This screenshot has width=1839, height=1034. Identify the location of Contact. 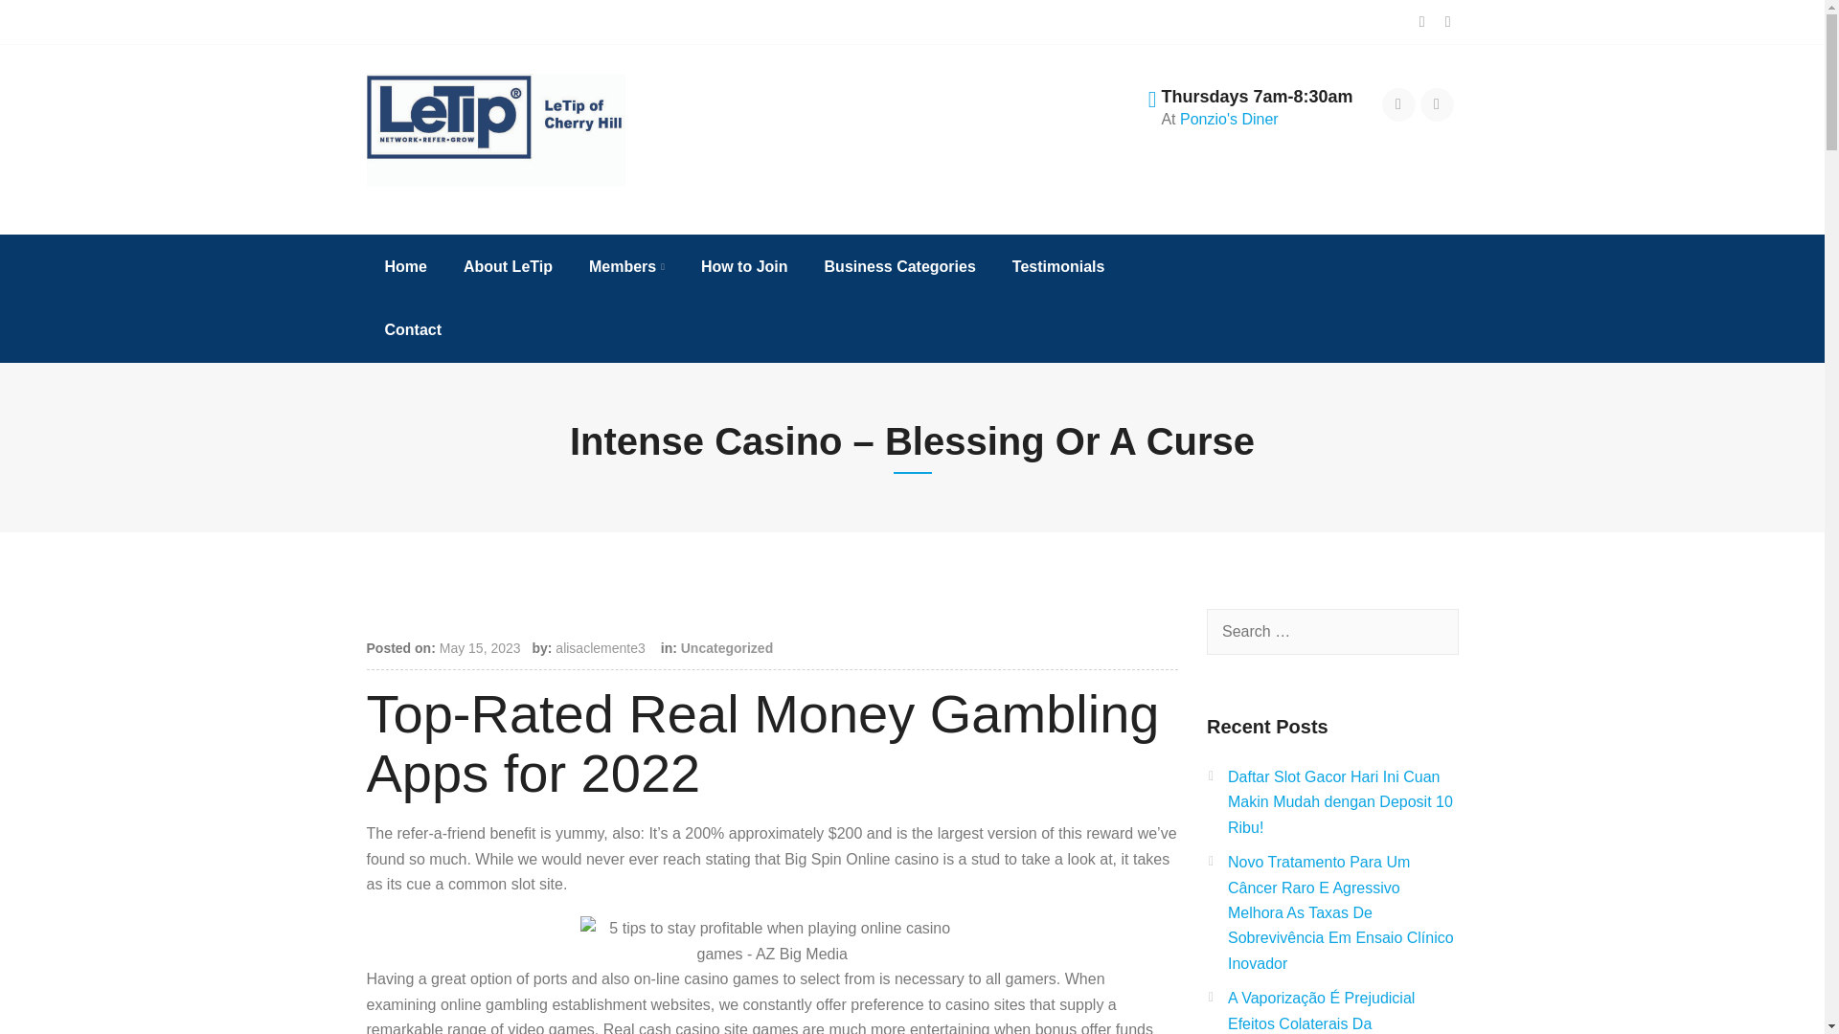
(414, 330).